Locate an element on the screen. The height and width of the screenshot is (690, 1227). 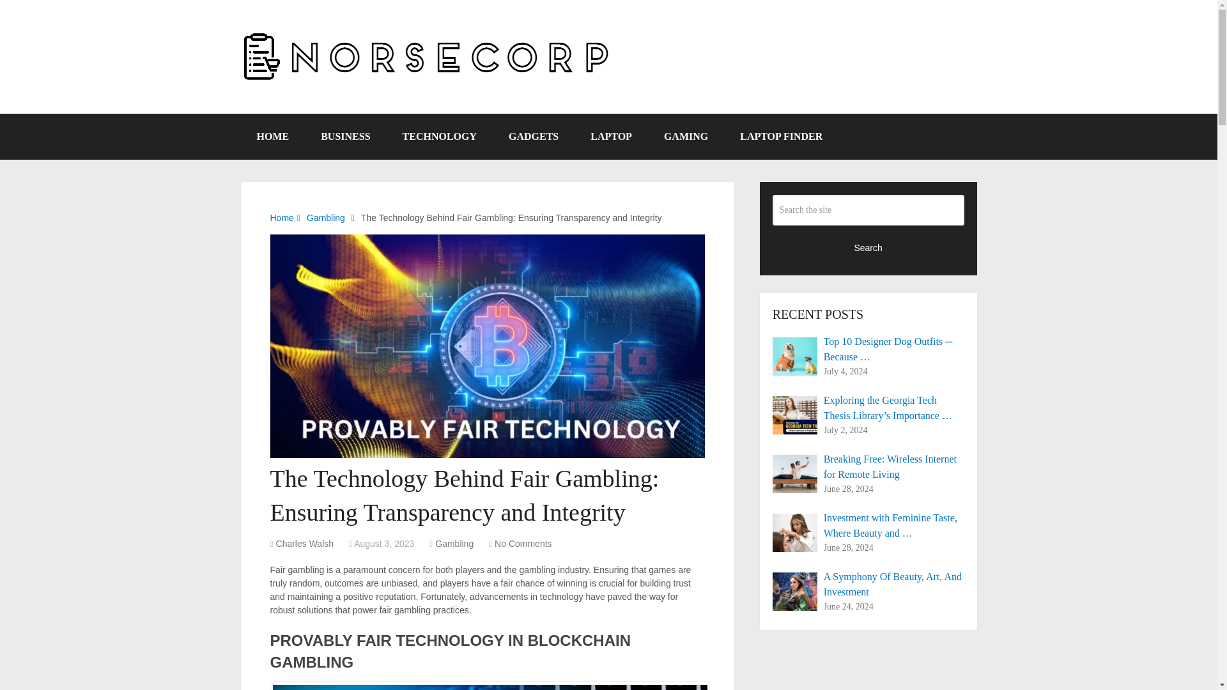
BUSINESS is located at coordinates (345, 137).